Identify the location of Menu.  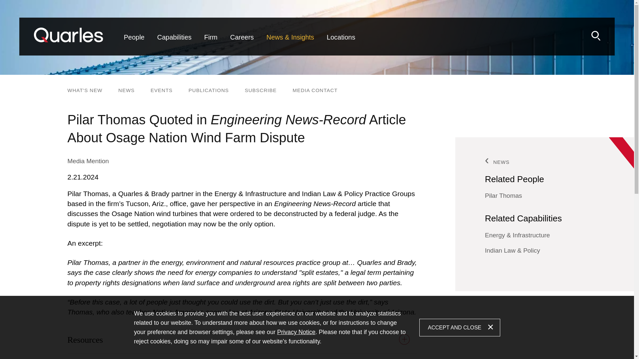
(295, 26).